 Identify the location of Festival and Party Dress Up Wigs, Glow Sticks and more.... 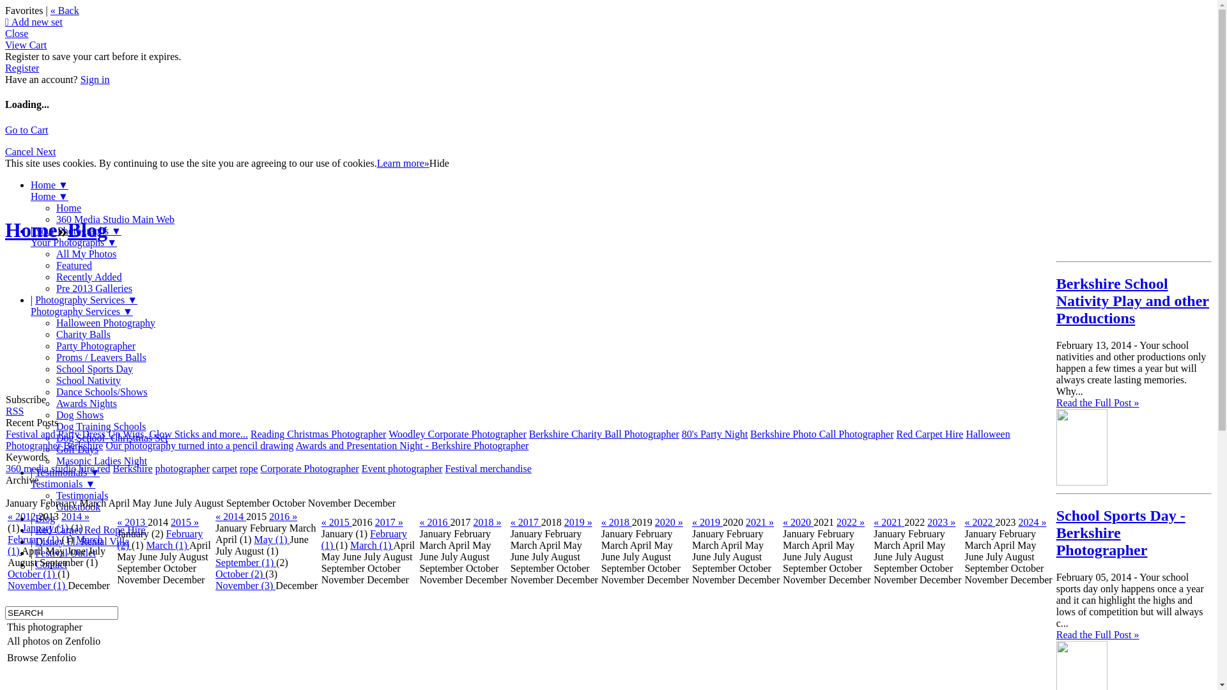
(127, 434).